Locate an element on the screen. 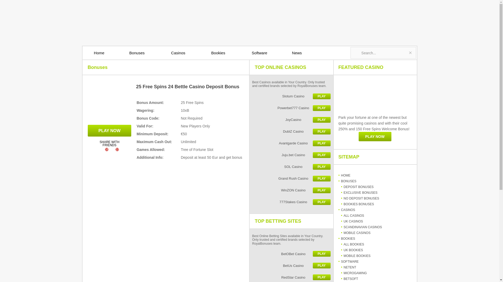 This screenshot has width=503, height=282. Home is located at coordinates (99, 53).